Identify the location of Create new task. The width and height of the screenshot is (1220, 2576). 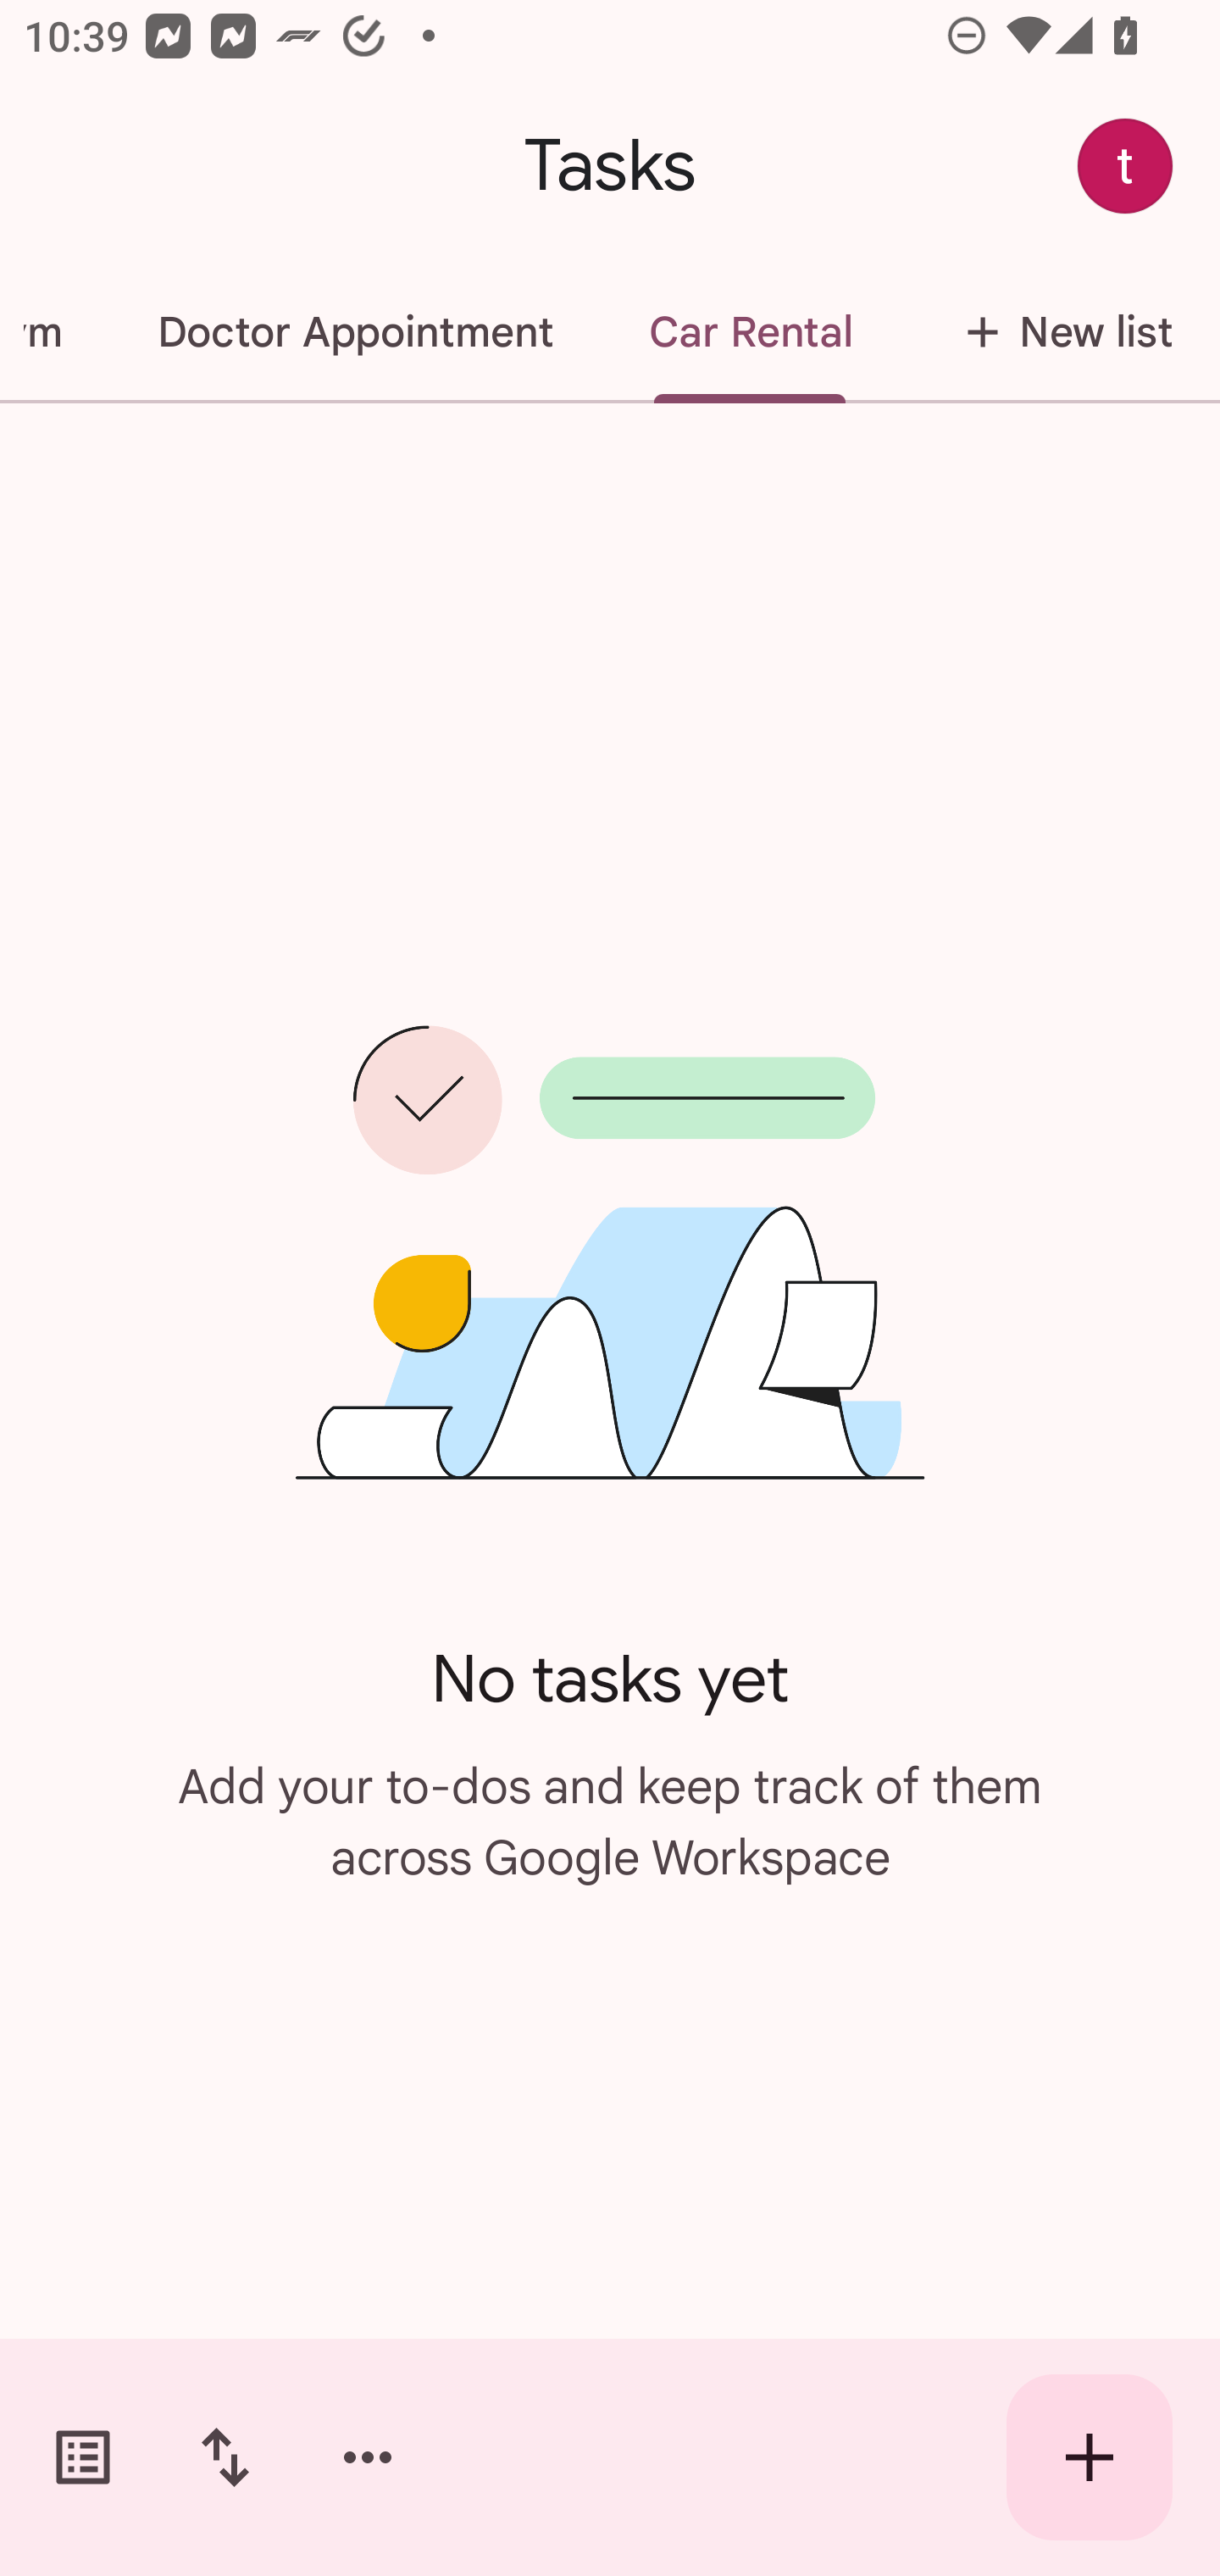
(1090, 2457).